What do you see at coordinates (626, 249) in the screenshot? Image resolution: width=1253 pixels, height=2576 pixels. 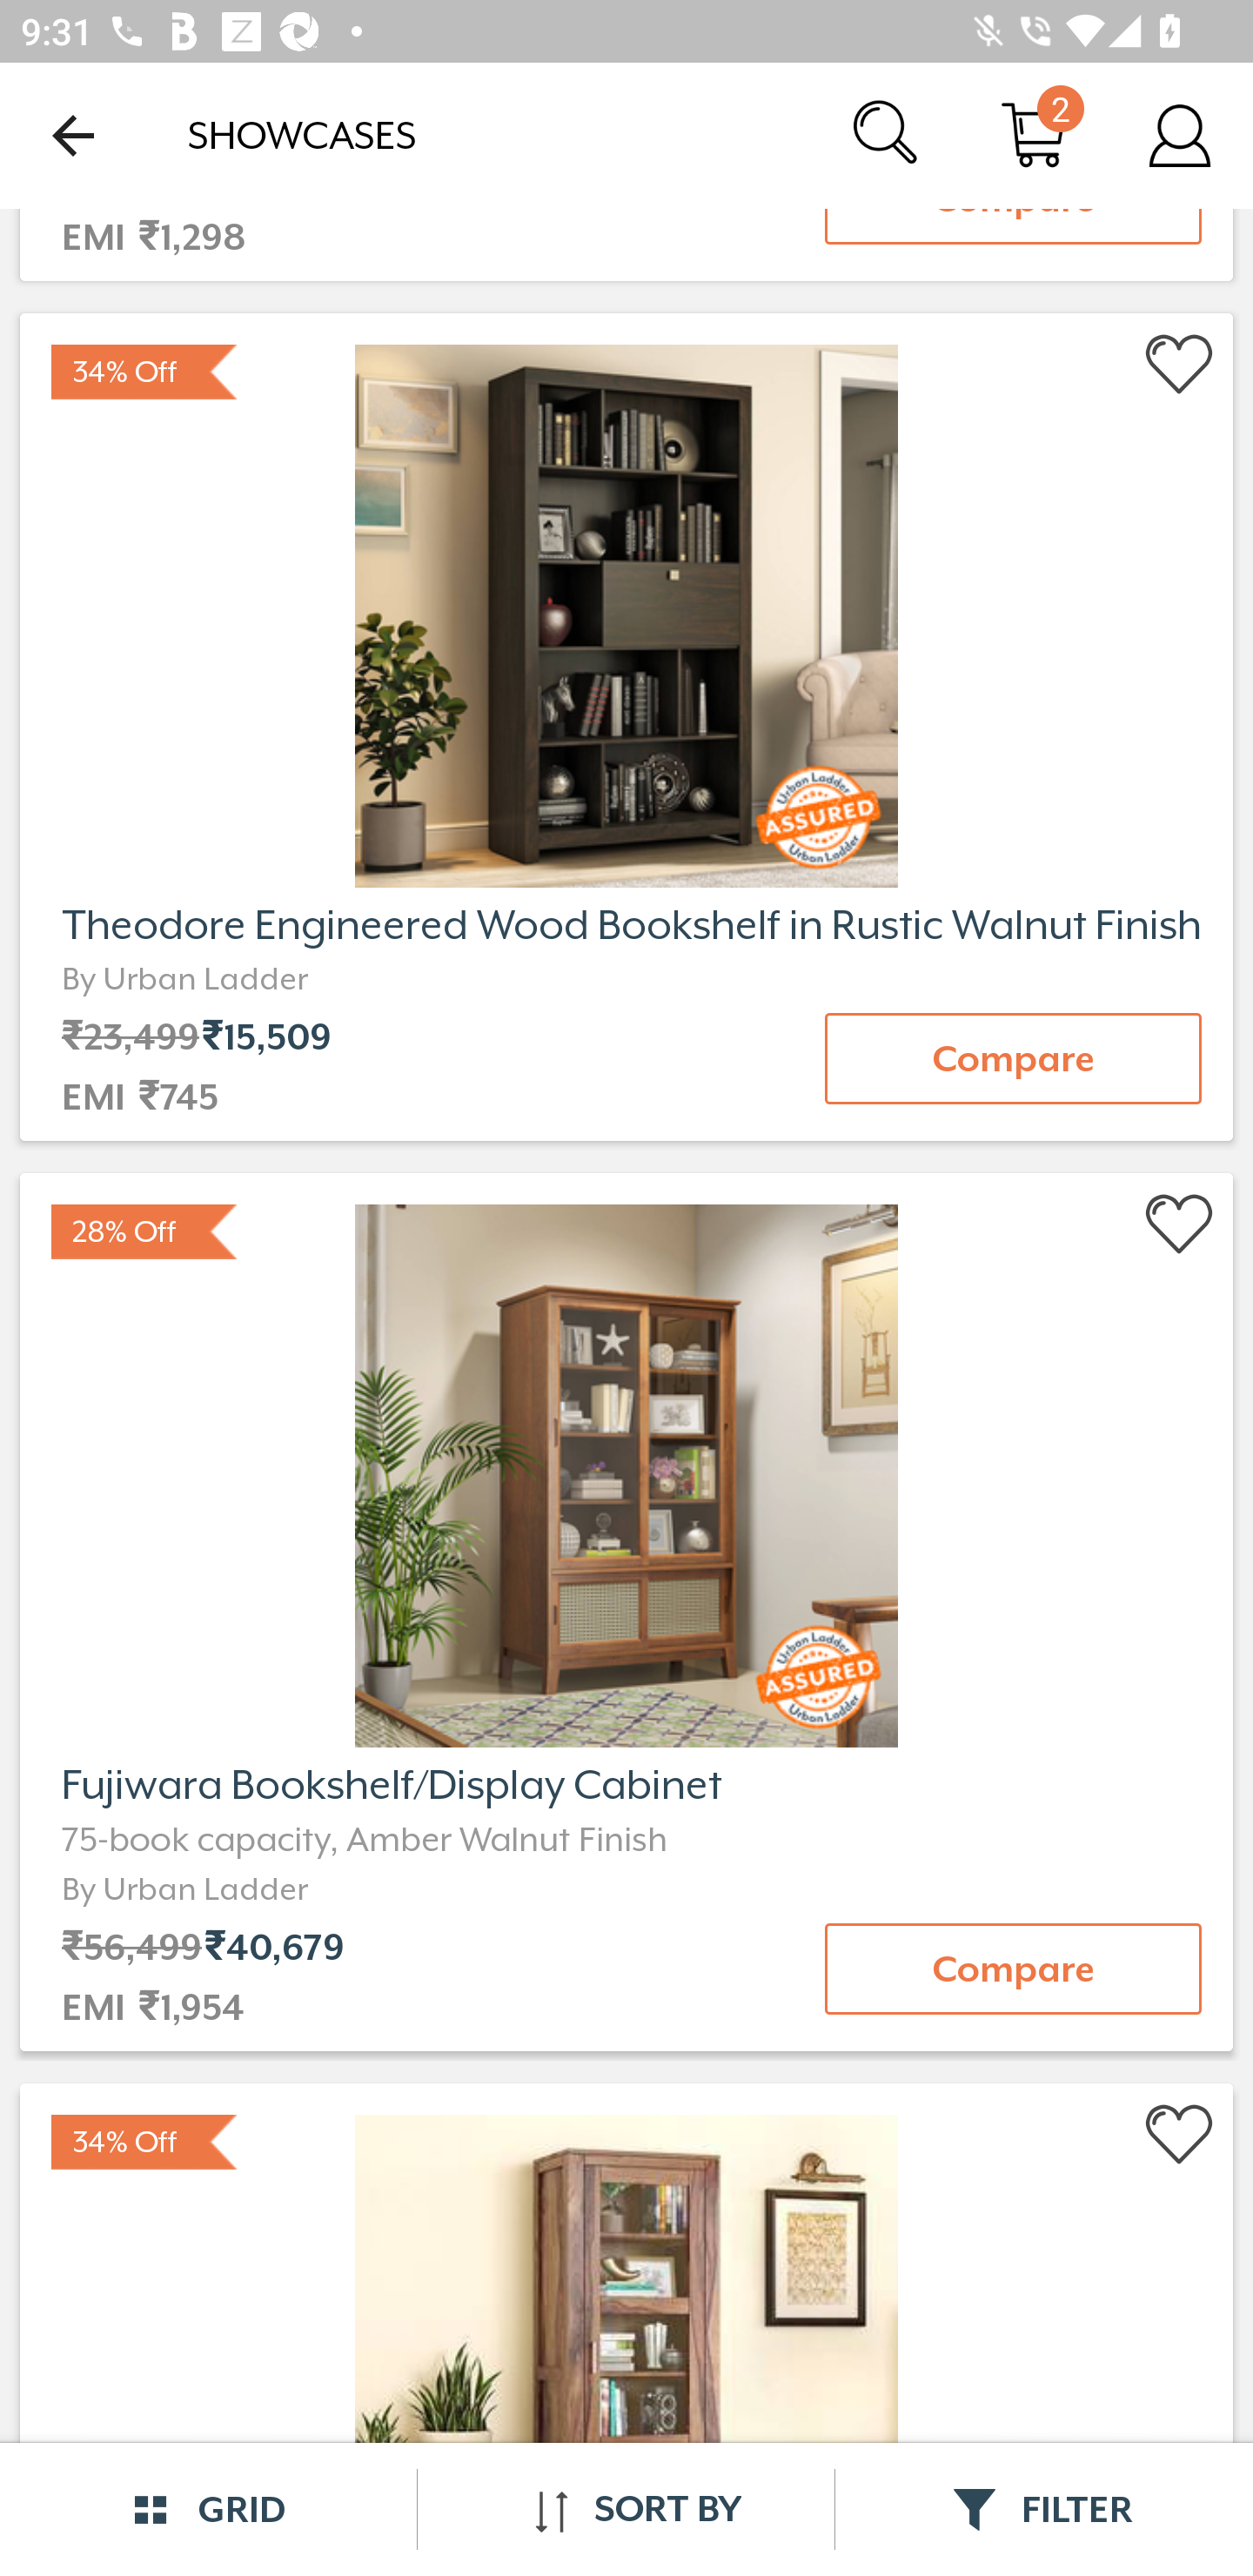 I see `EMI ₹1,298 Compare` at bounding box center [626, 249].